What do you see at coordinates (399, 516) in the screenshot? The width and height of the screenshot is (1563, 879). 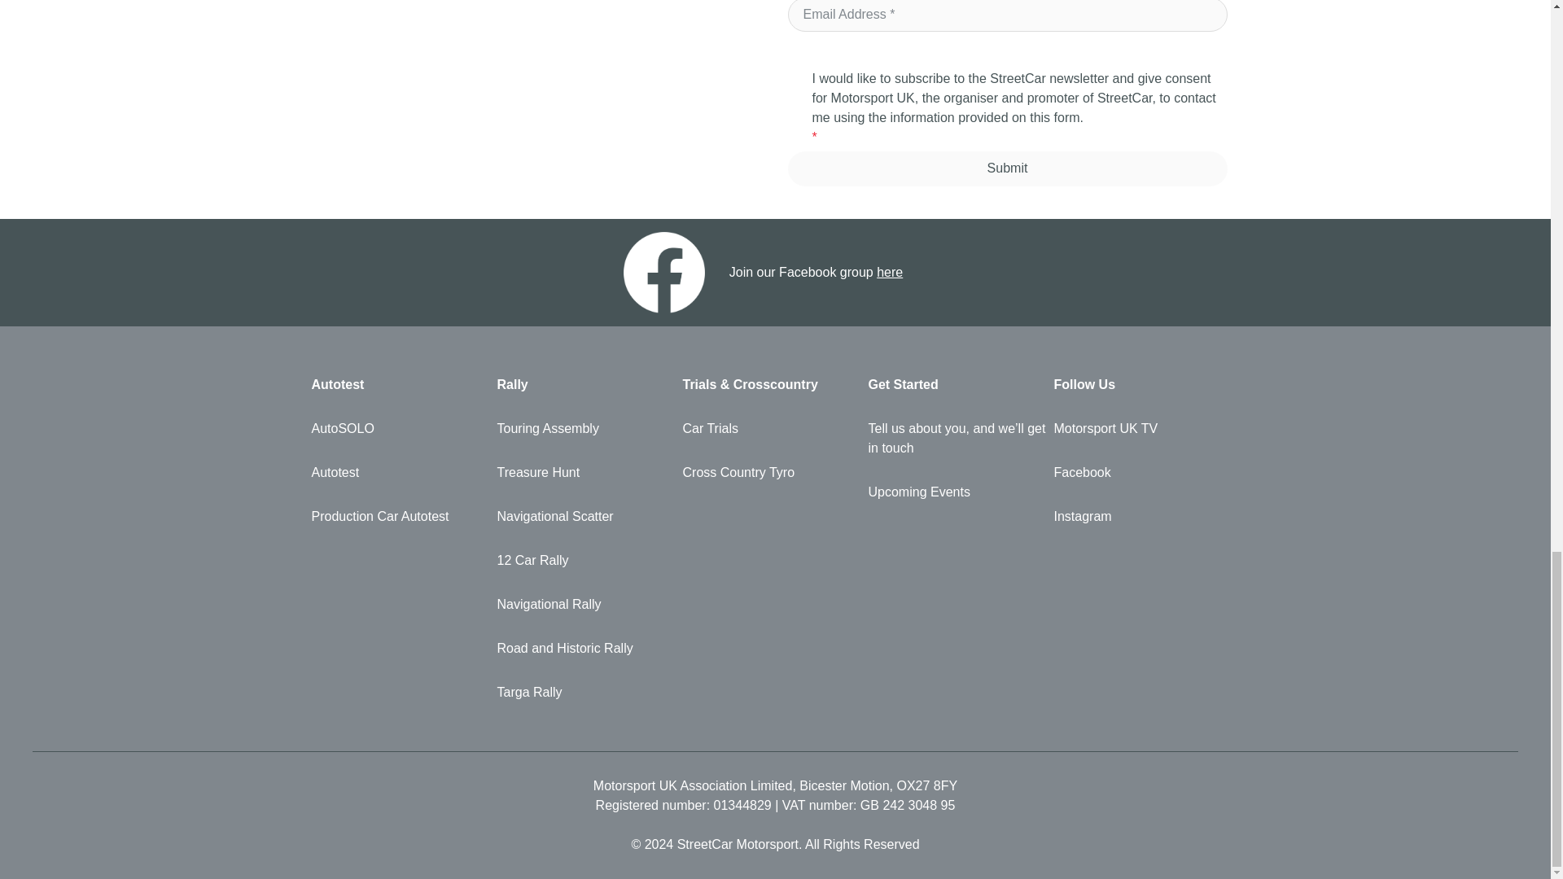 I see `Production Car Autotest` at bounding box center [399, 516].